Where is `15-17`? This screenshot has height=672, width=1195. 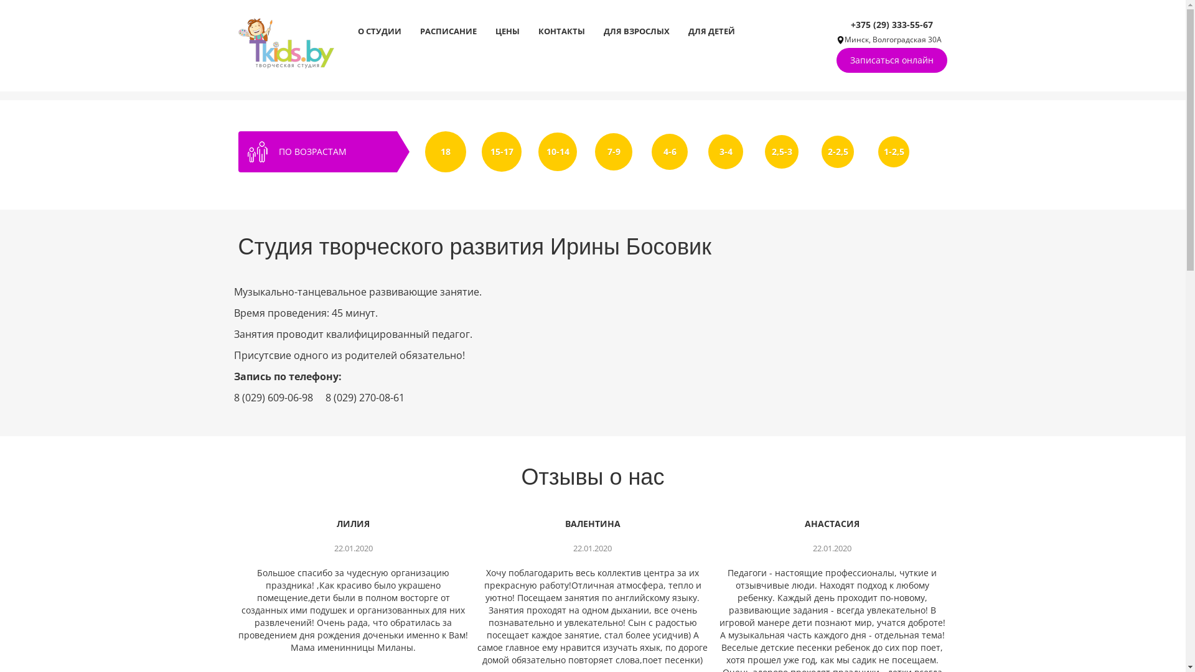
15-17 is located at coordinates (502, 152).